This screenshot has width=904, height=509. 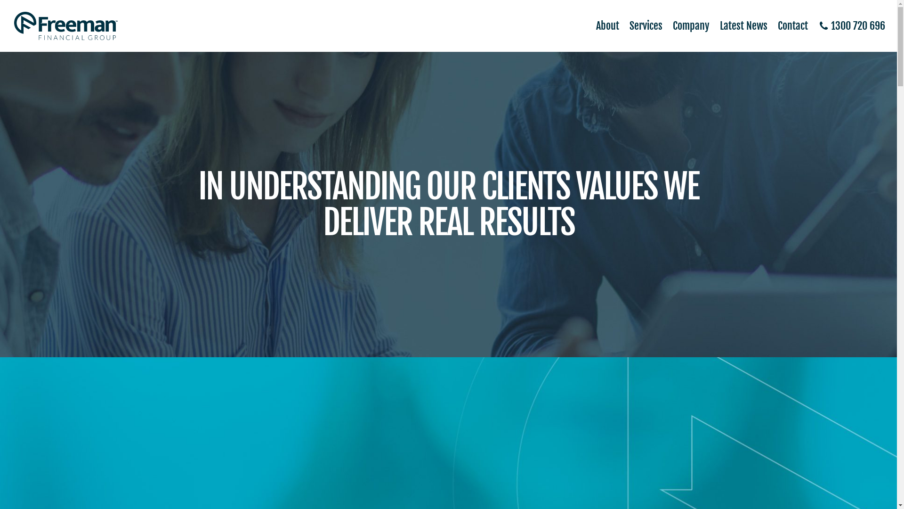 I want to click on Call 1300 720 696, so click(x=694, y=269).